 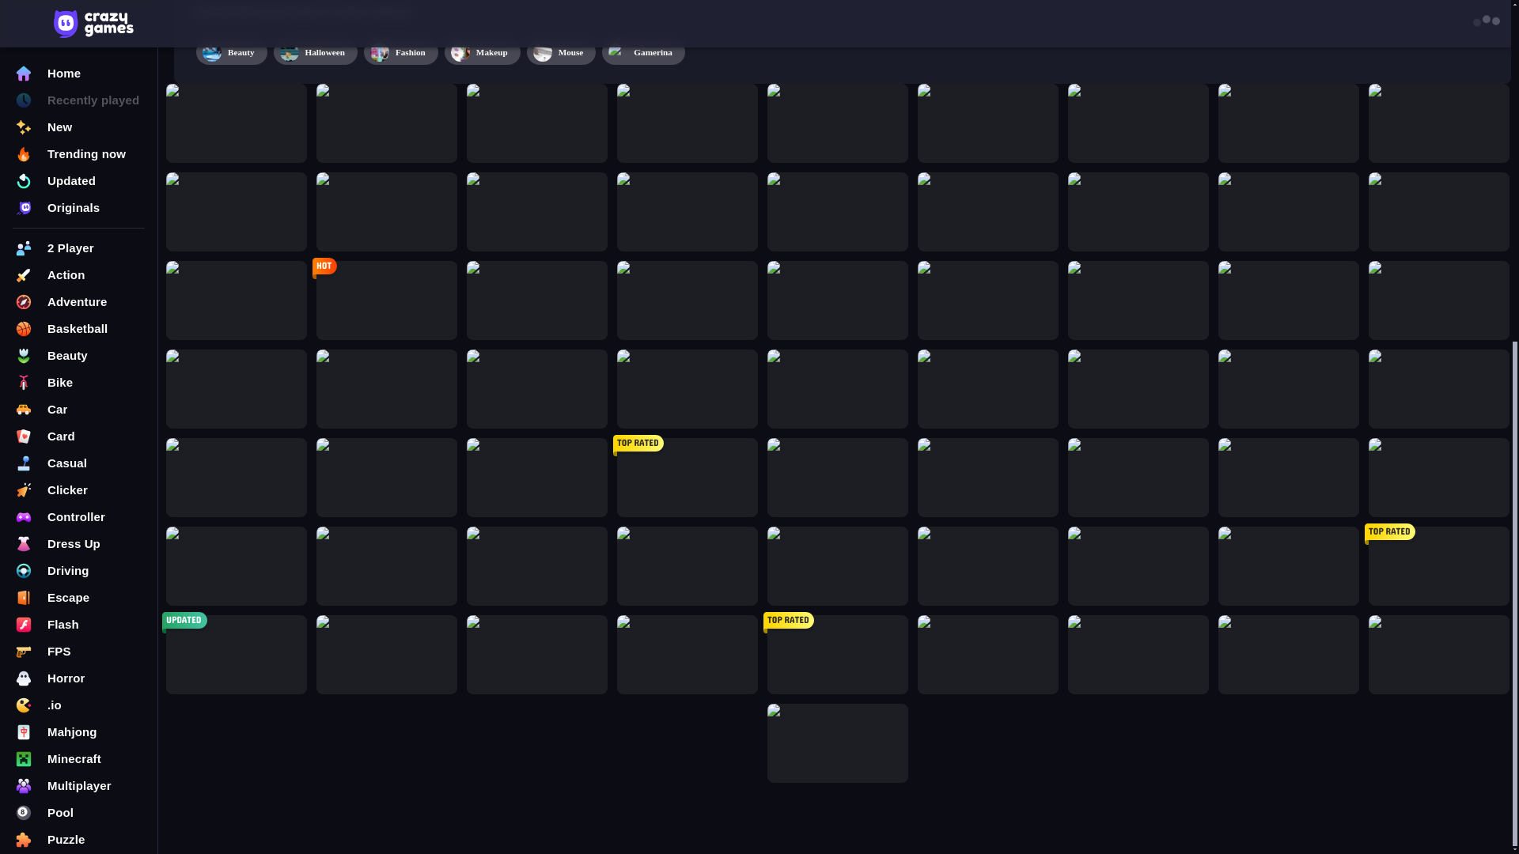 What do you see at coordinates (79, 410) in the screenshot?
I see `Tower Defense` at bounding box center [79, 410].